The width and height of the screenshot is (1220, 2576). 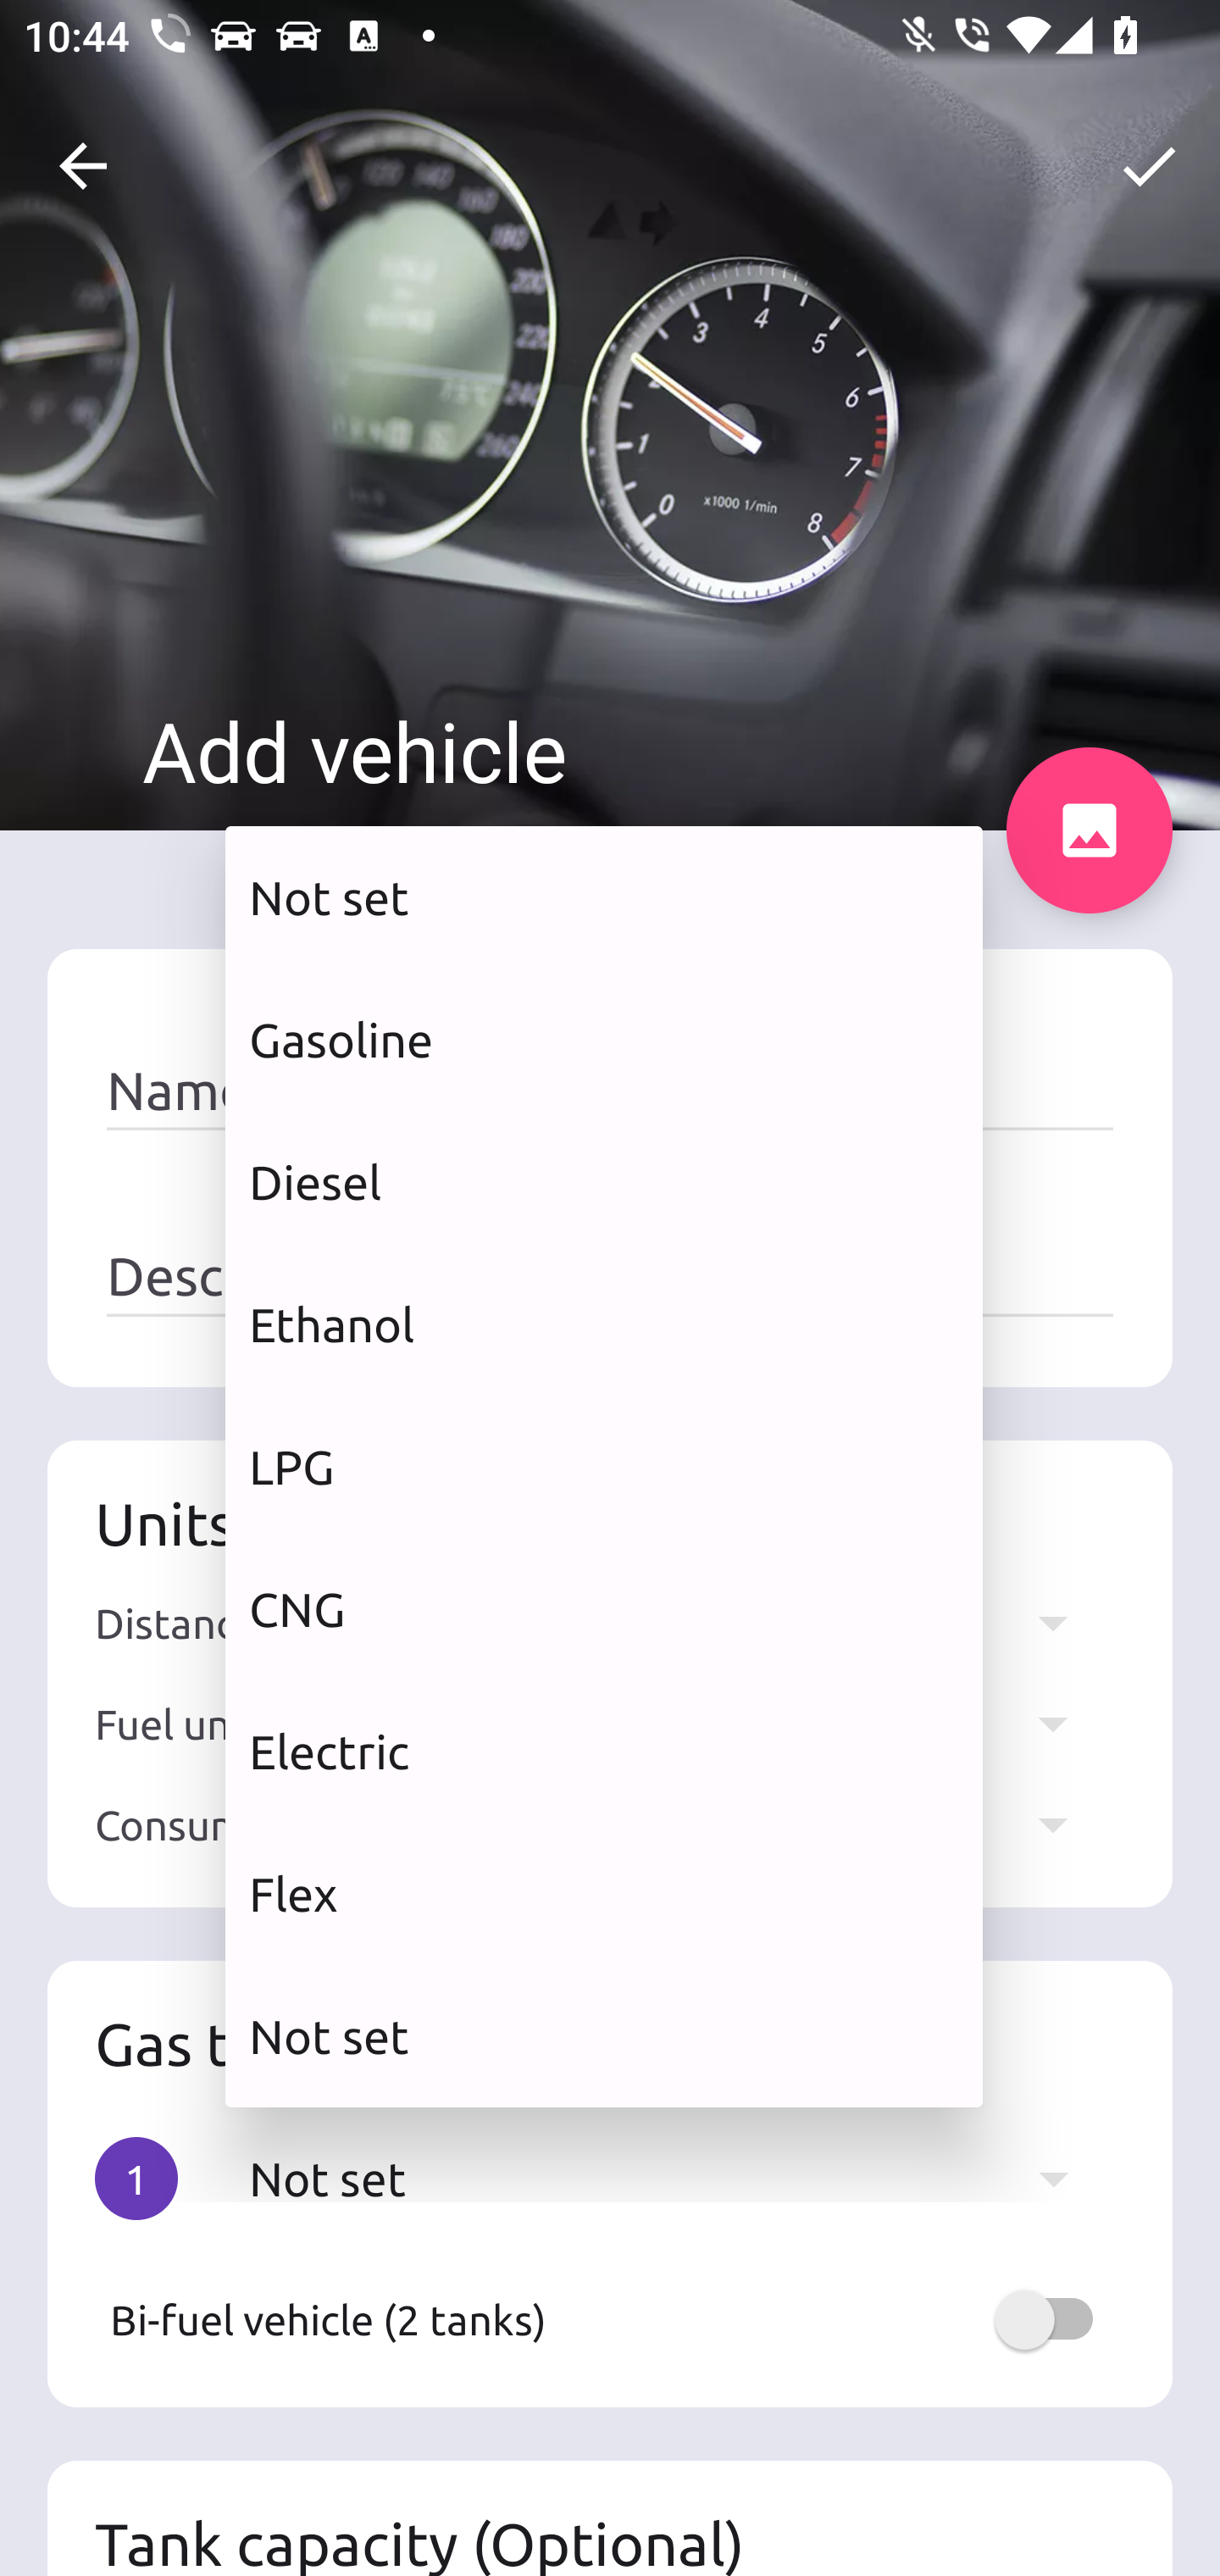 I want to click on Electric, so click(x=604, y=1752).